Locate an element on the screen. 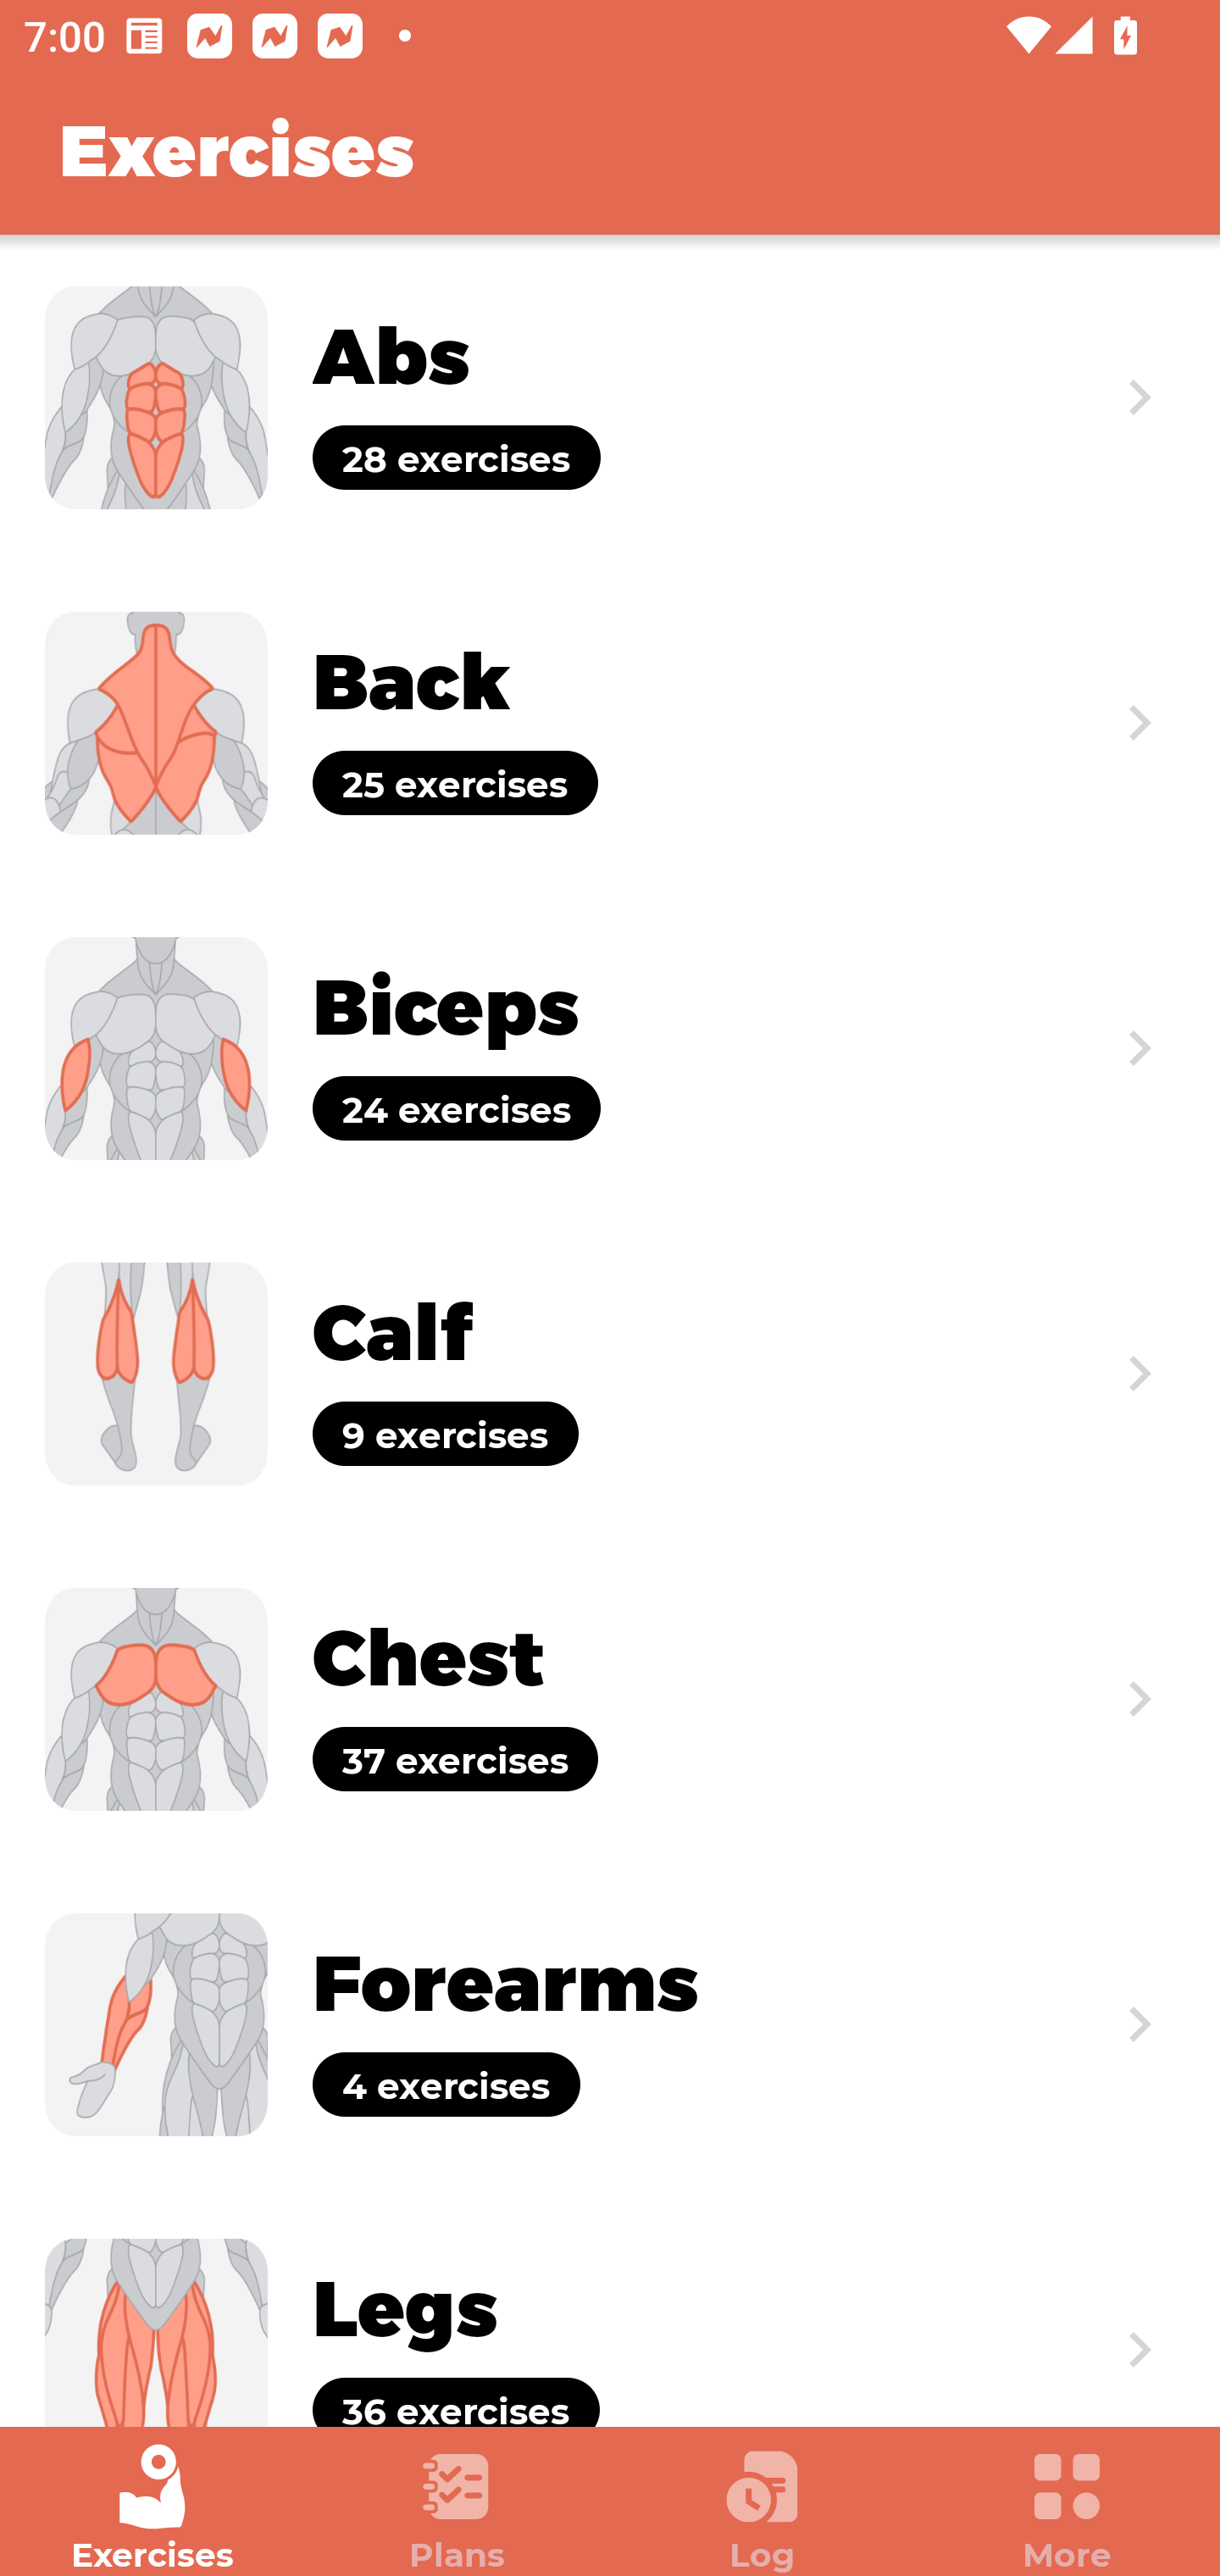 Image resolution: width=1220 pixels, height=2576 pixels. Exercise Forearms 4 exercises is located at coordinates (610, 2024).